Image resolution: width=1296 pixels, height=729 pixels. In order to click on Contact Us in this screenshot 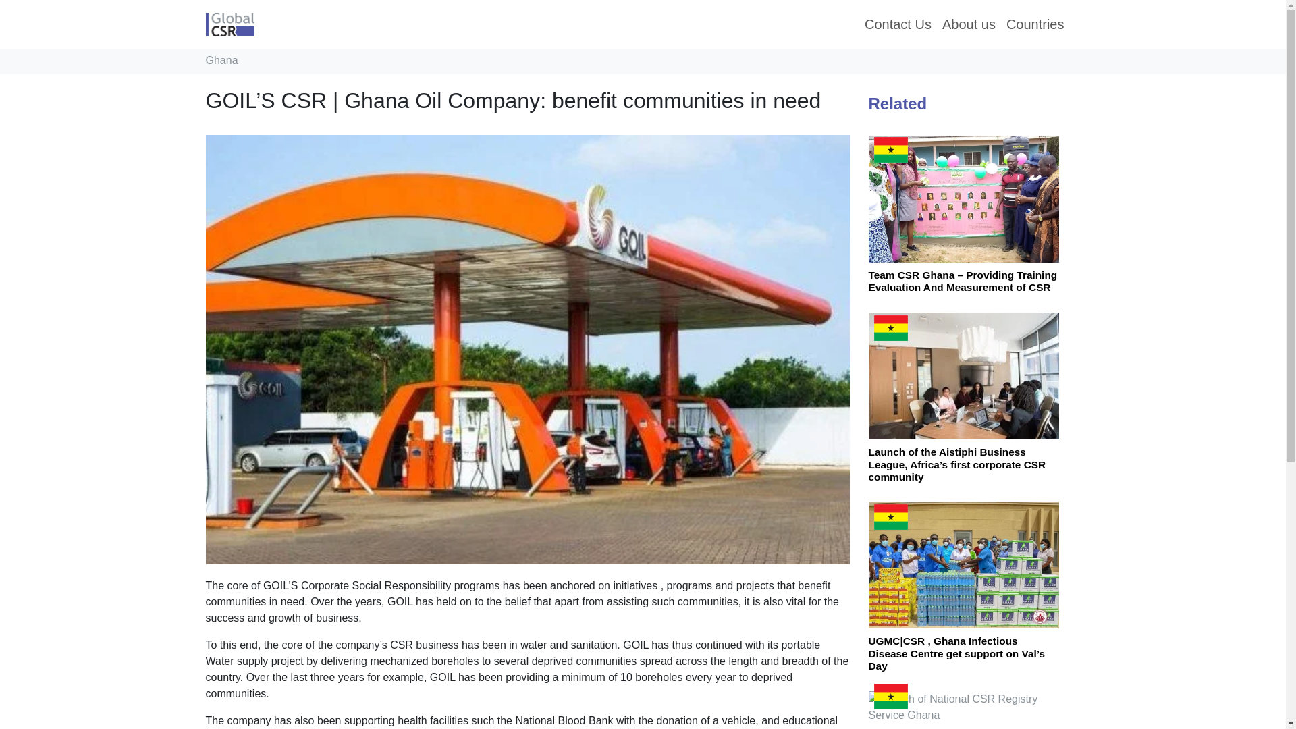, I will do `click(898, 24)`.